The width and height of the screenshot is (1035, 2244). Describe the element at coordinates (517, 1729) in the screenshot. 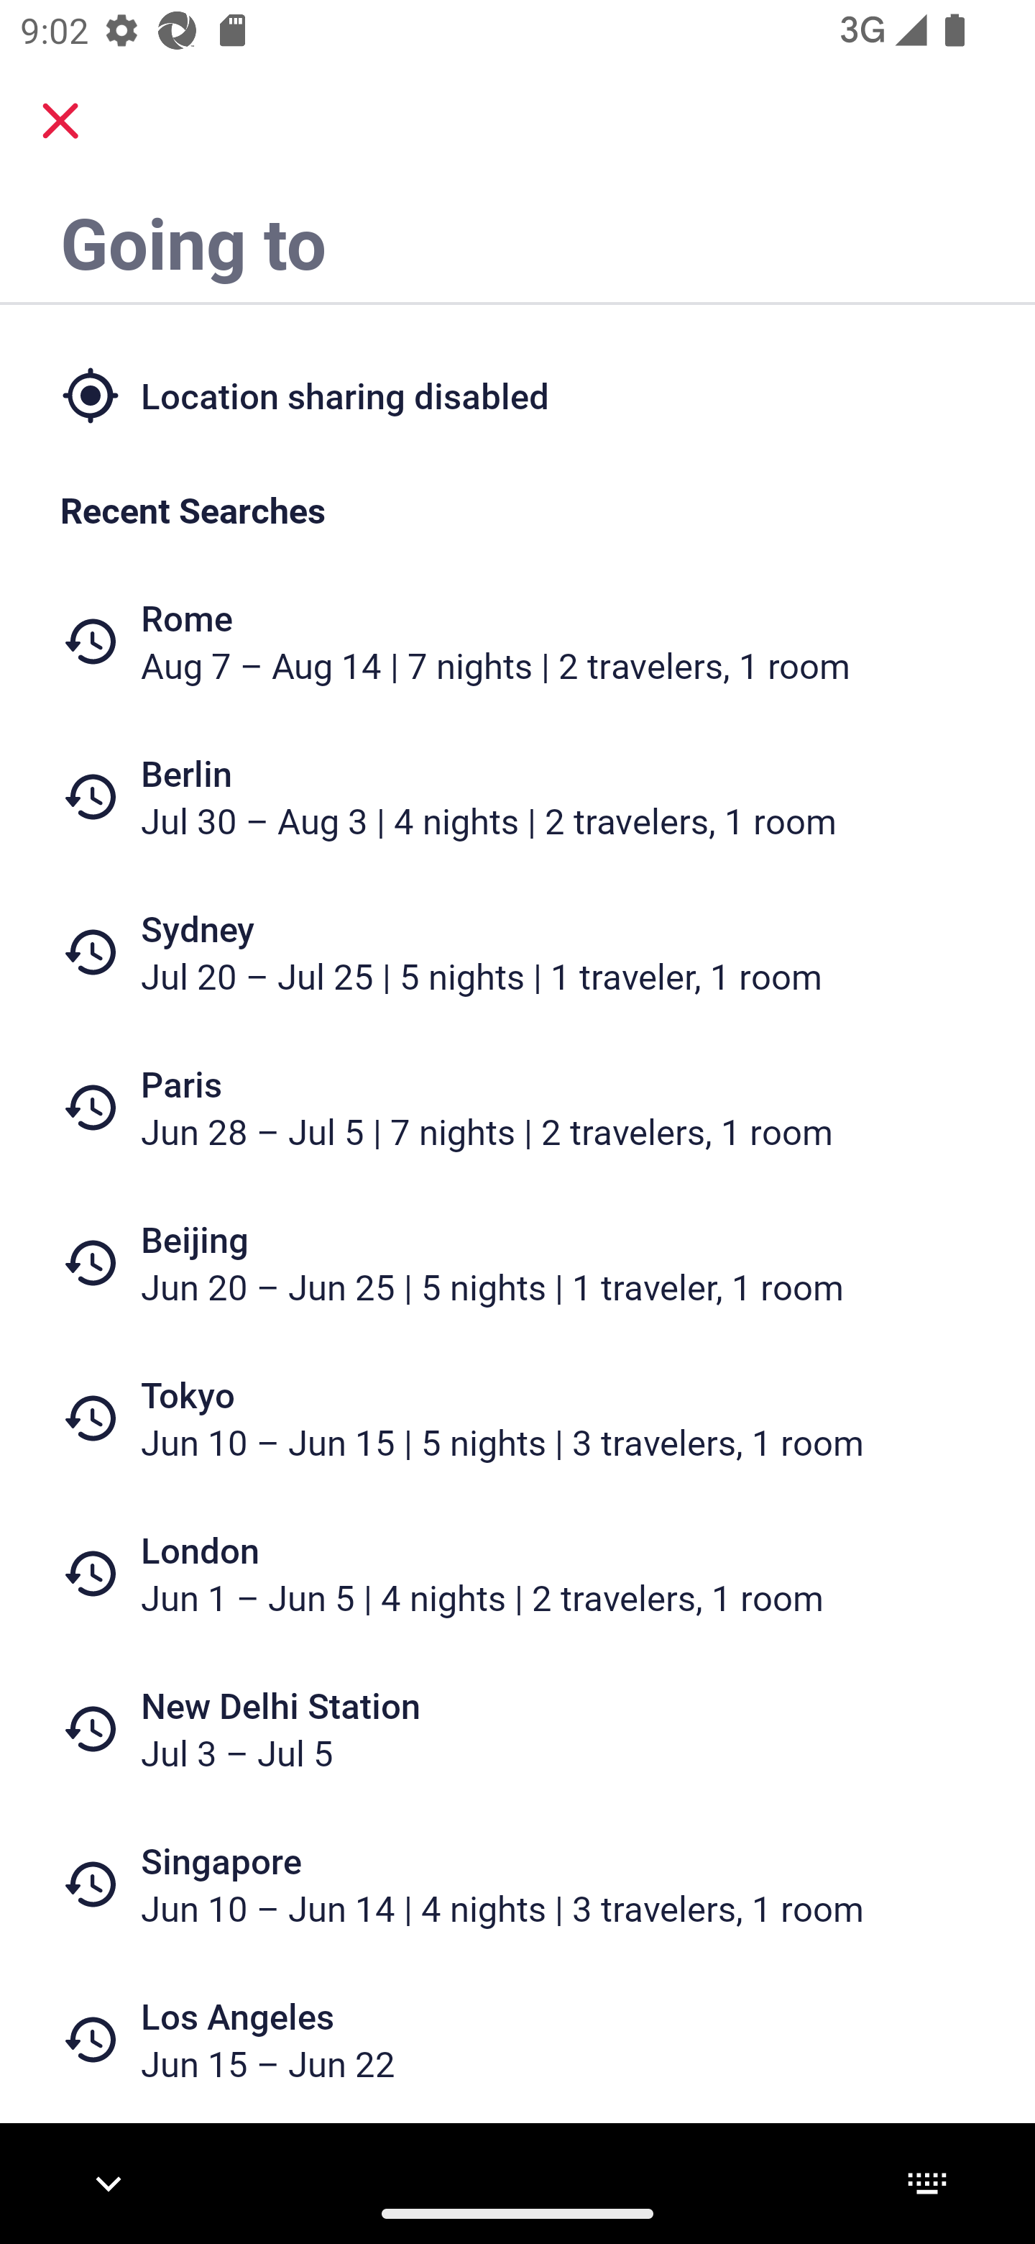

I see `New Delhi Station Jul 3 – Jul 5` at that location.